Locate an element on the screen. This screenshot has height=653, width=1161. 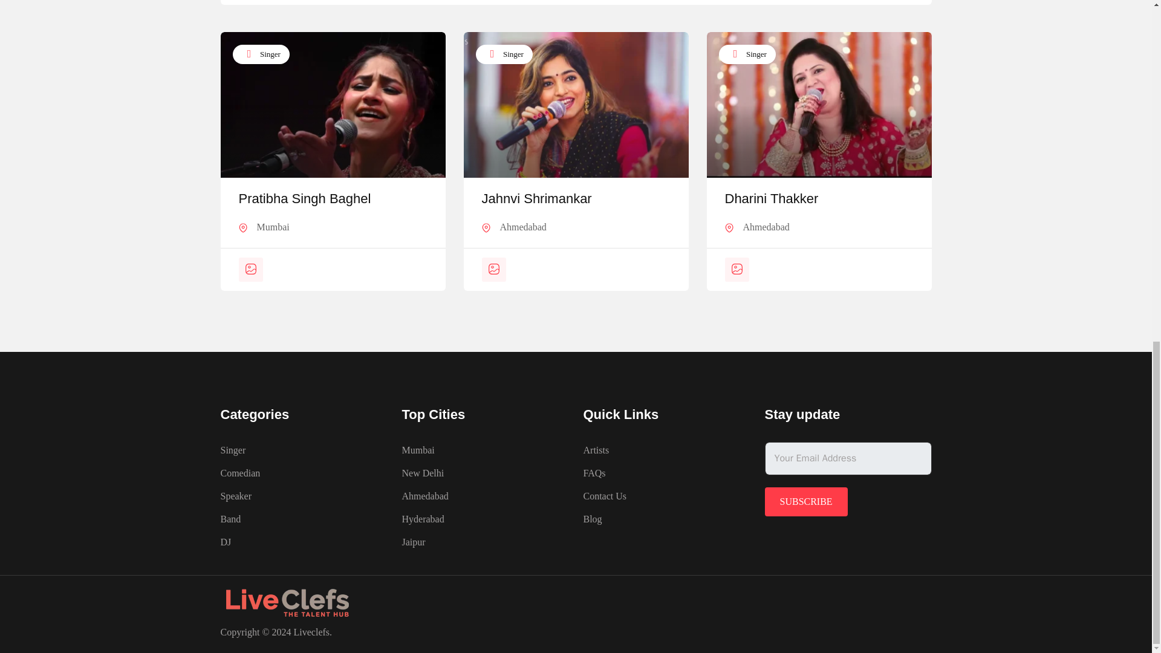
 Singer is located at coordinates (747, 54).